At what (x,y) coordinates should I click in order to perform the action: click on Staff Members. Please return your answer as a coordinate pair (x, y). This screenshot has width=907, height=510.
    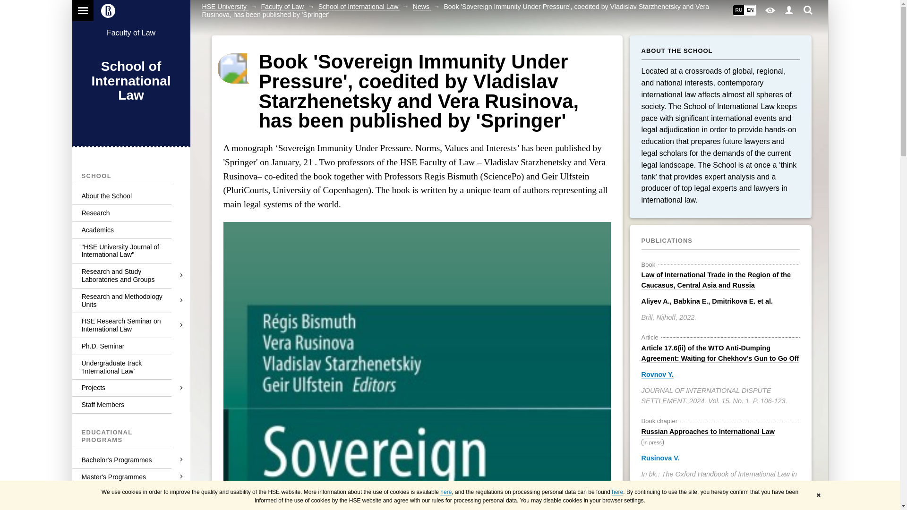
    Looking at the image, I should click on (130, 405).